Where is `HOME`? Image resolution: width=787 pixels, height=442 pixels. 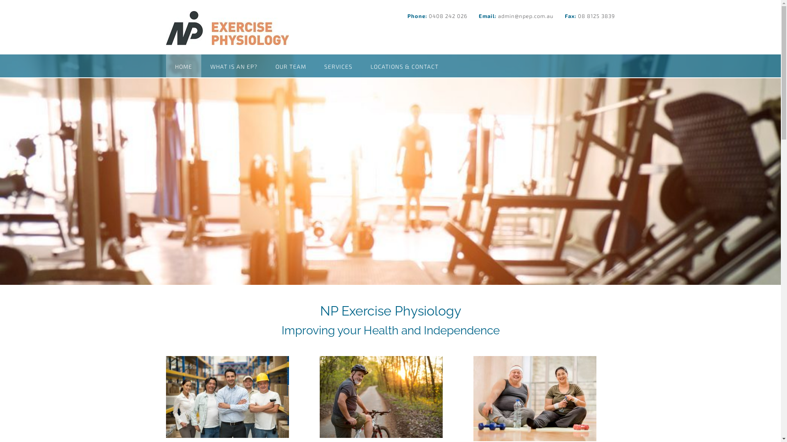 HOME is located at coordinates (183, 66).